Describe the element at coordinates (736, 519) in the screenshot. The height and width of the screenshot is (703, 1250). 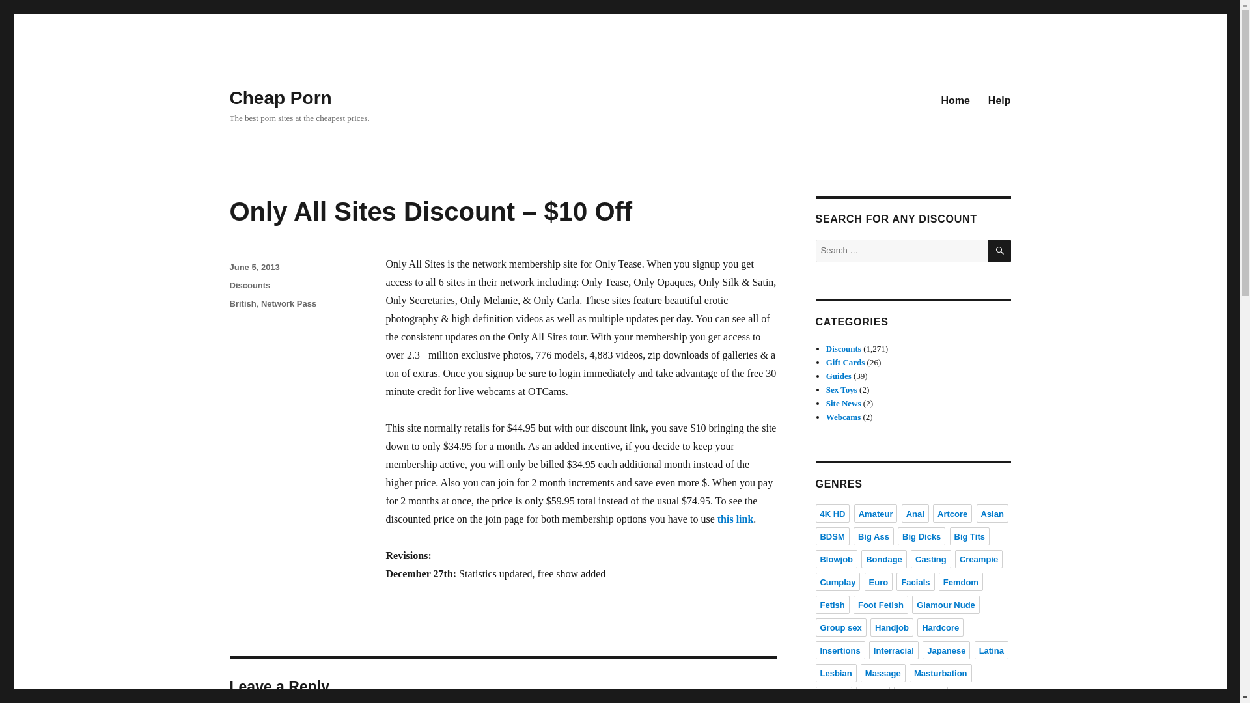
I see `this link` at that location.